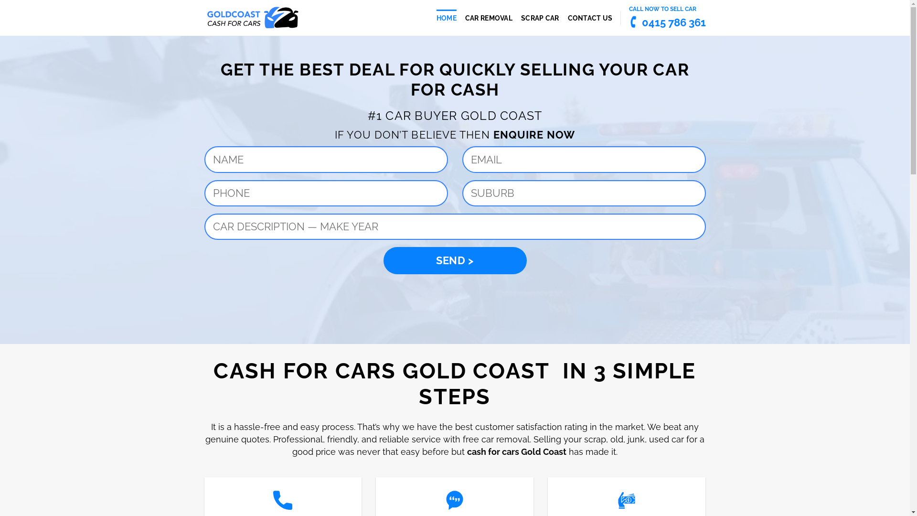 This screenshot has height=516, width=917. Describe the element at coordinates (540, 18) in the screenshot. I see `SCRAP CAR` at that location.